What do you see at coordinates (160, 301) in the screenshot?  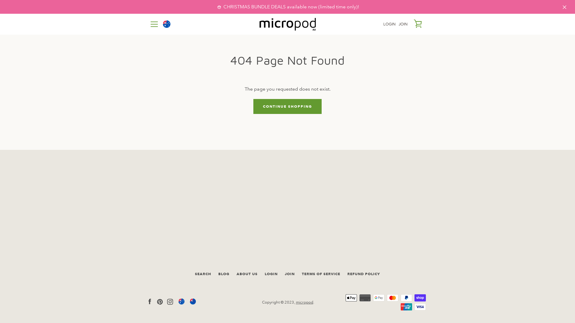 I see `Pinterest` at bounding box center [160, 301].